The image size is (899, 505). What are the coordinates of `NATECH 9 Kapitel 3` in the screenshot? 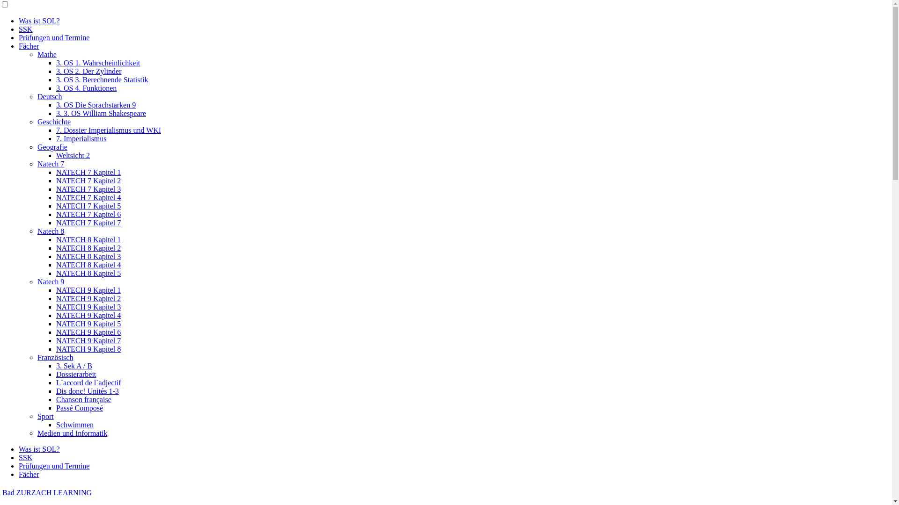 It's located at (88, 307).